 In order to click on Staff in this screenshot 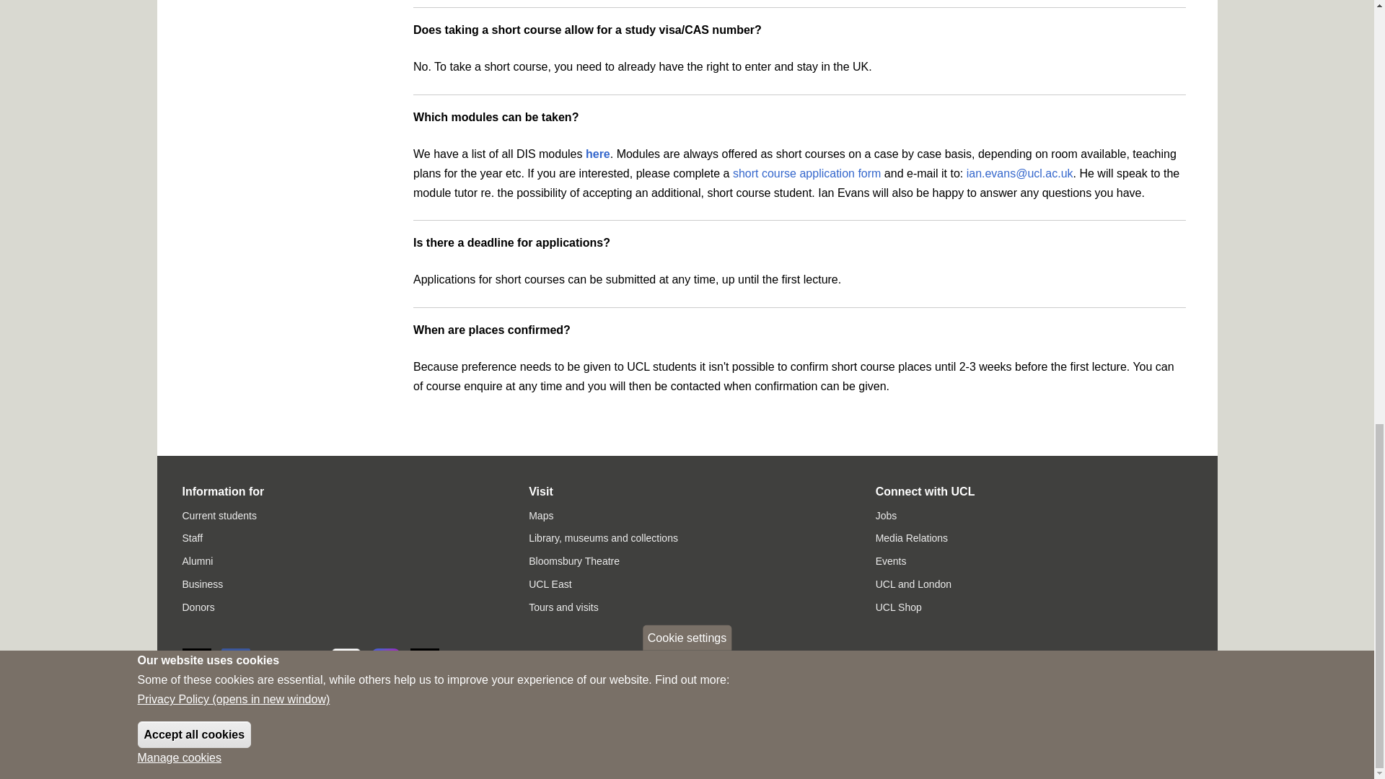, I will do `click(192, 537)`.